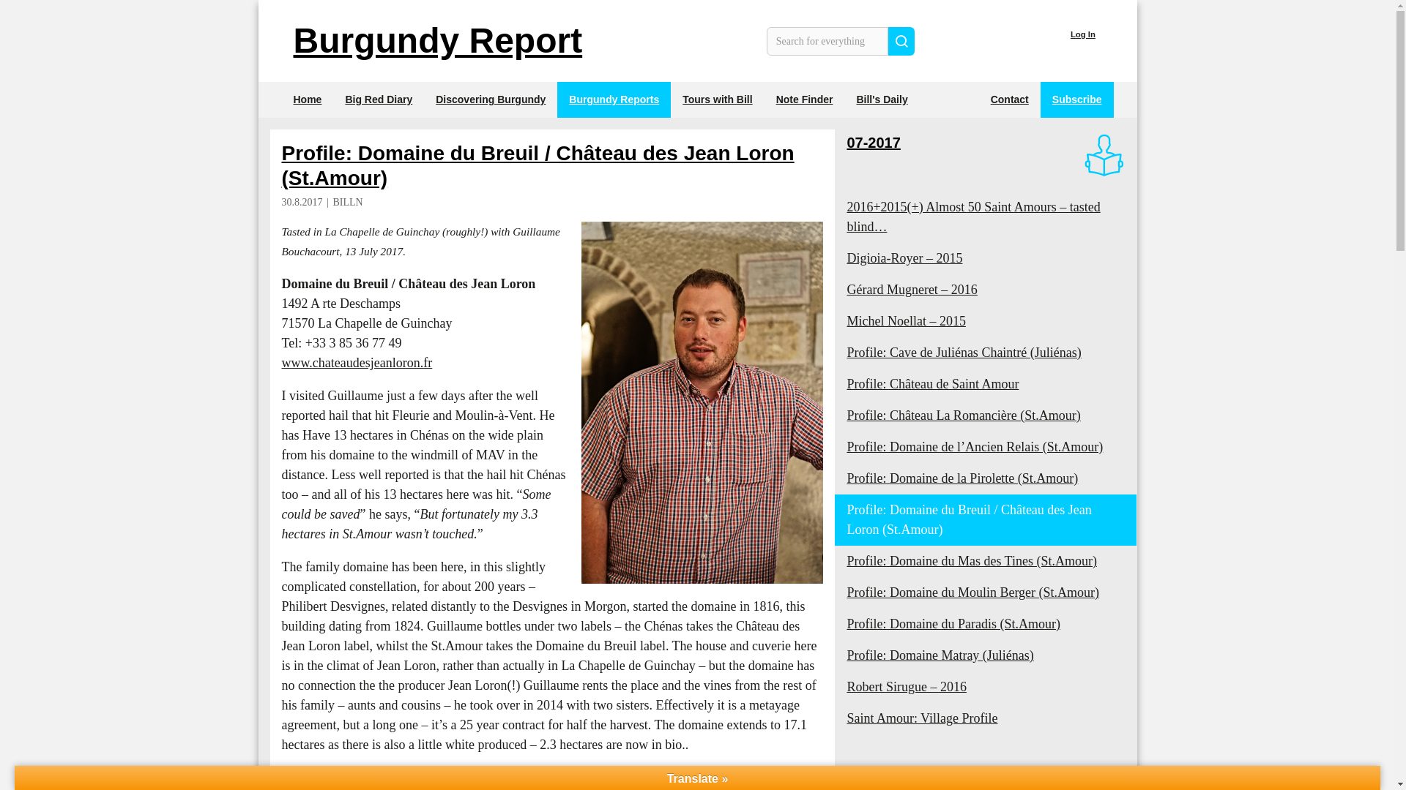  What do you see at coordinates (716, 99) in the screenshot?
I see `Tours with Bill` at bounding box center [716, 99].